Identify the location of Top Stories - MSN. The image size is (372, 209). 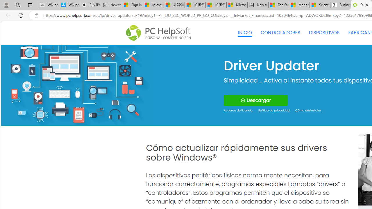
(279, 5).